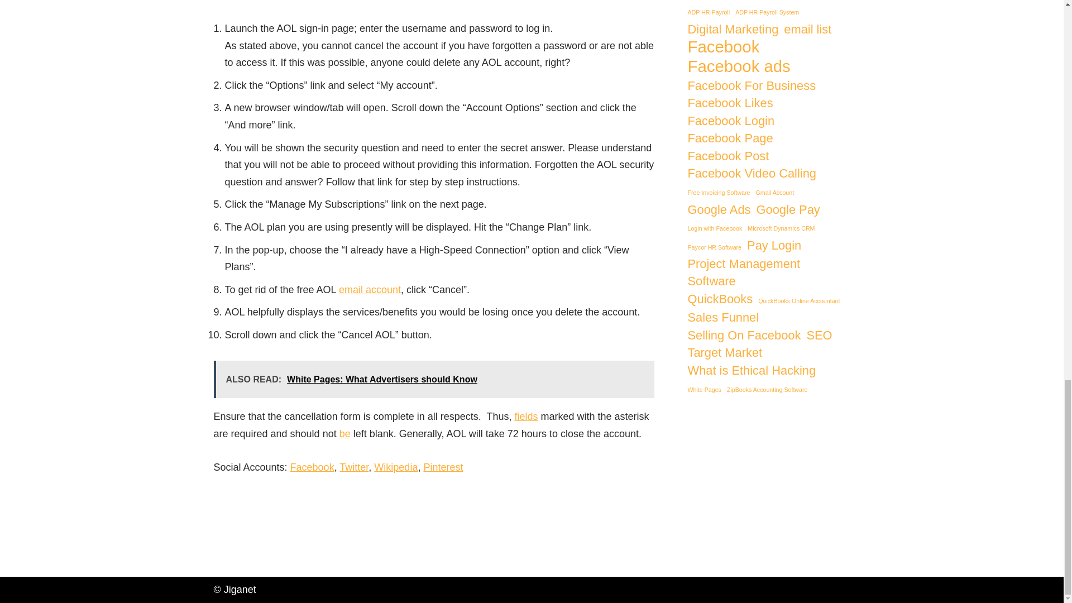  I want to click on Wikipedia, so click(396, 467).